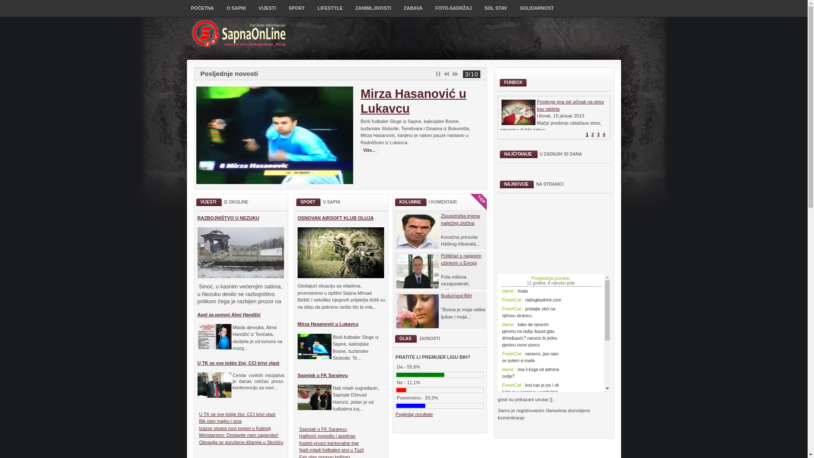 This screenshot has height=458, width=814. What do you see at coordinates (235, 428) in the screenshot?
I see `Izazov otvara novi pogon u Kalesiji` at bounding box center [235, 428].